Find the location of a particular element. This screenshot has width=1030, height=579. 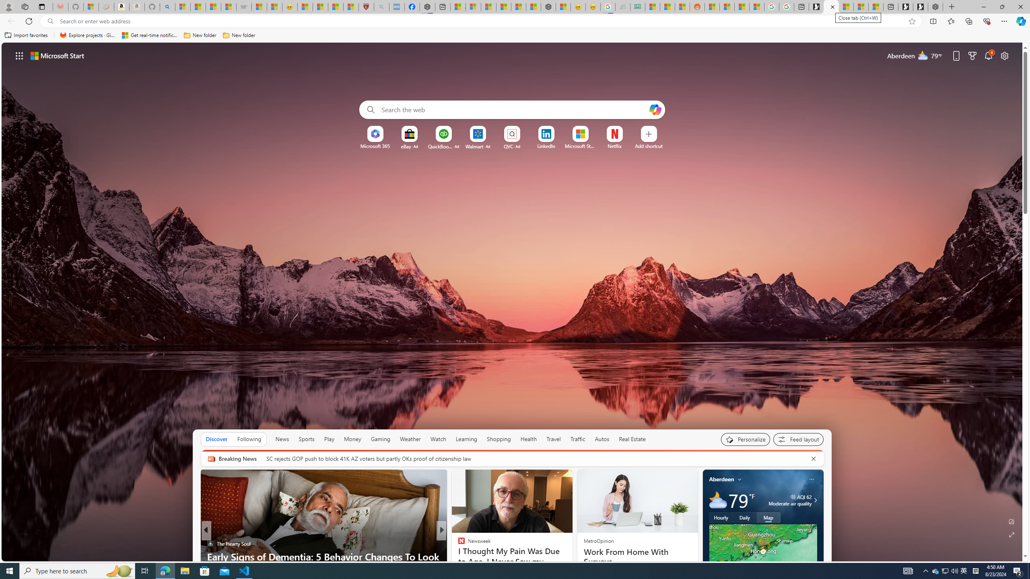

Edit Background is located at coordinates (1012, 521).